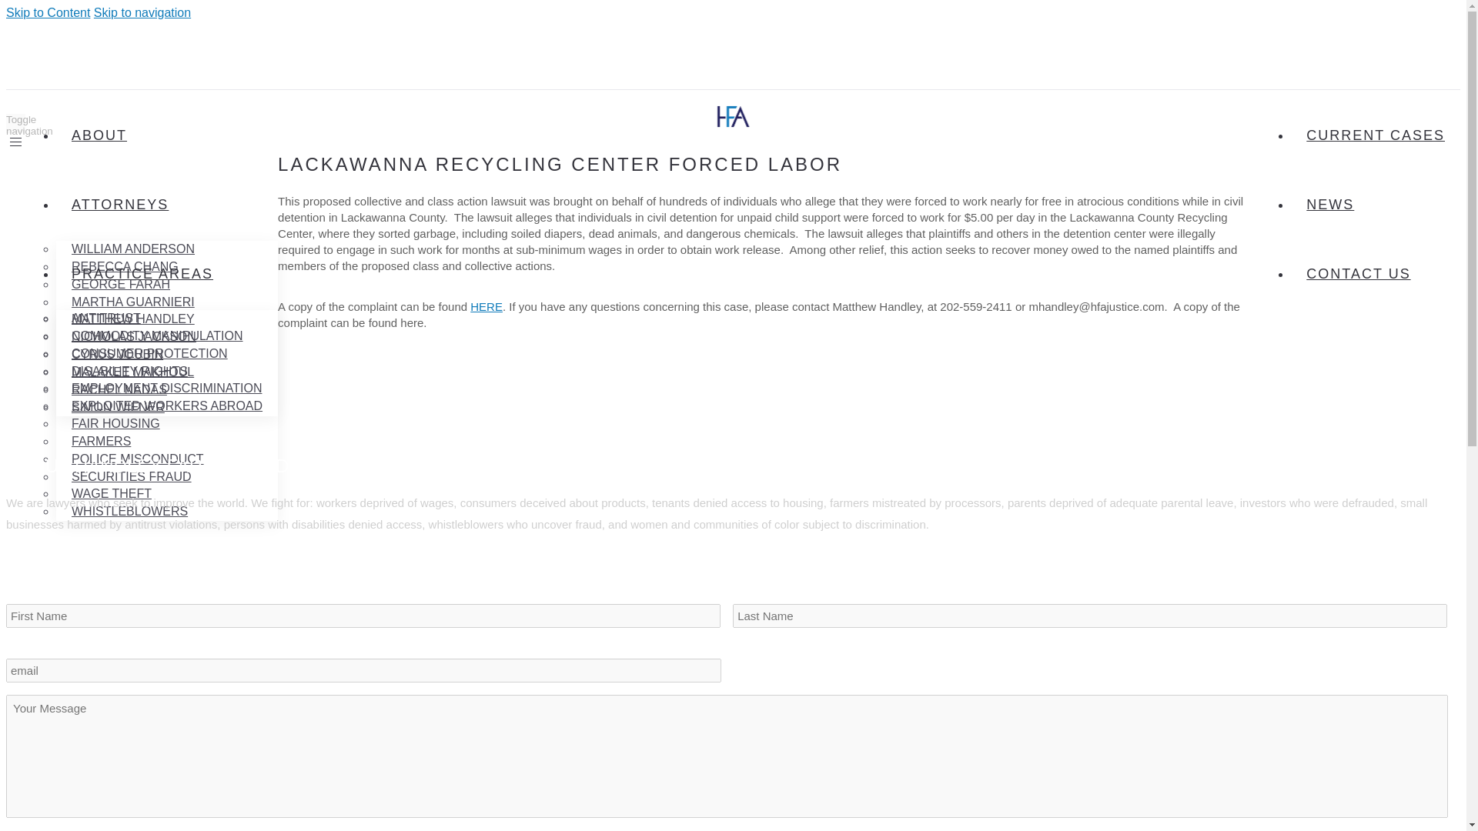 The height and width of the screenshot is (831, 1478). What do you see at coordinates (142, 12) in the screenshot?
I see `Skip to navigation` at bounding box center [142, 12].